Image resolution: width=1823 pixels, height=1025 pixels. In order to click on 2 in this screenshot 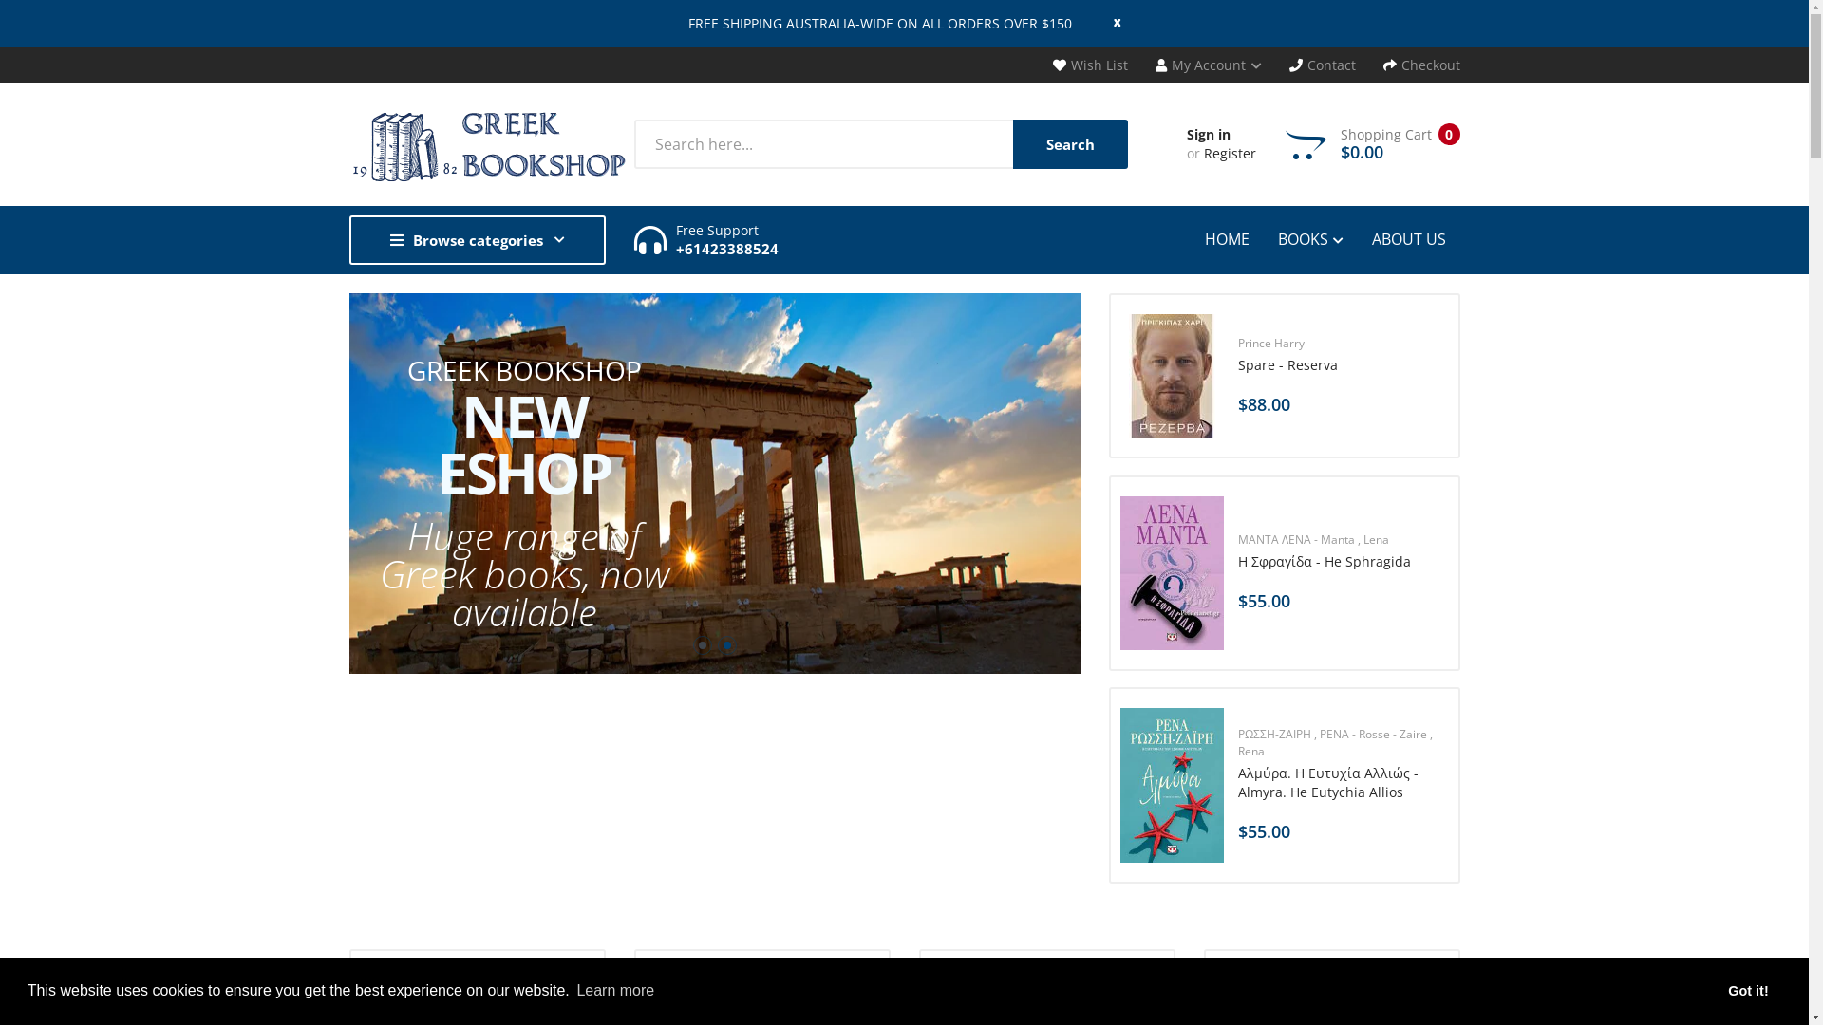, I will do `click(727, 630)`.